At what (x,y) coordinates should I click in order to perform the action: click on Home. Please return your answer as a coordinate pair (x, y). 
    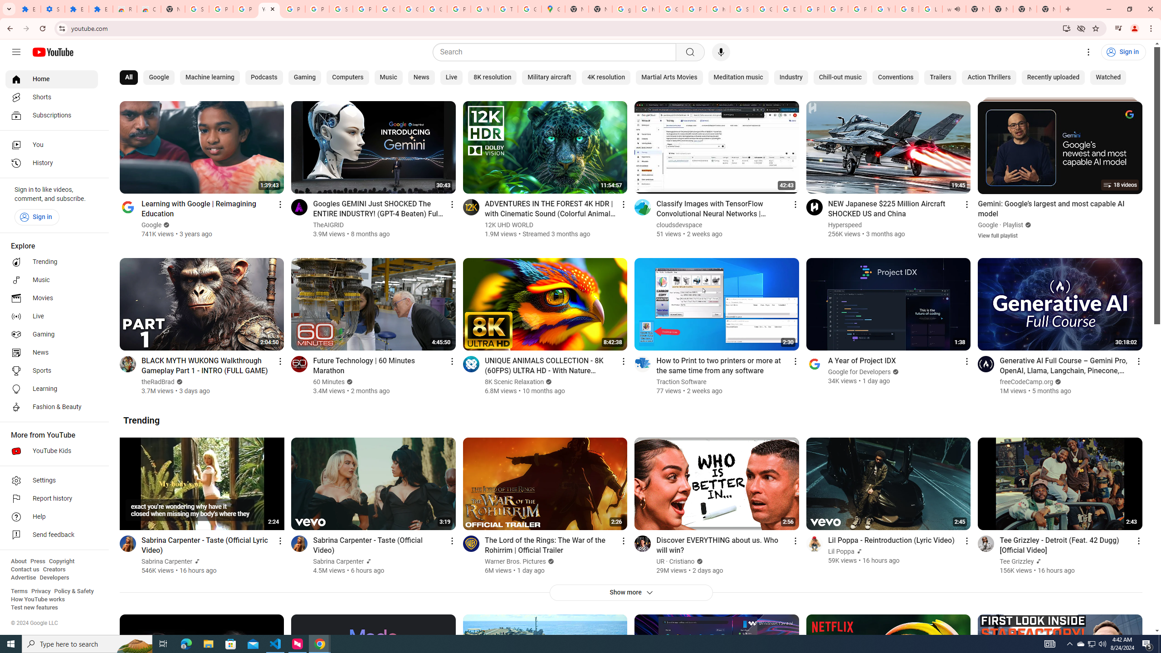
    Looking at the image, I should click on (52, 79).